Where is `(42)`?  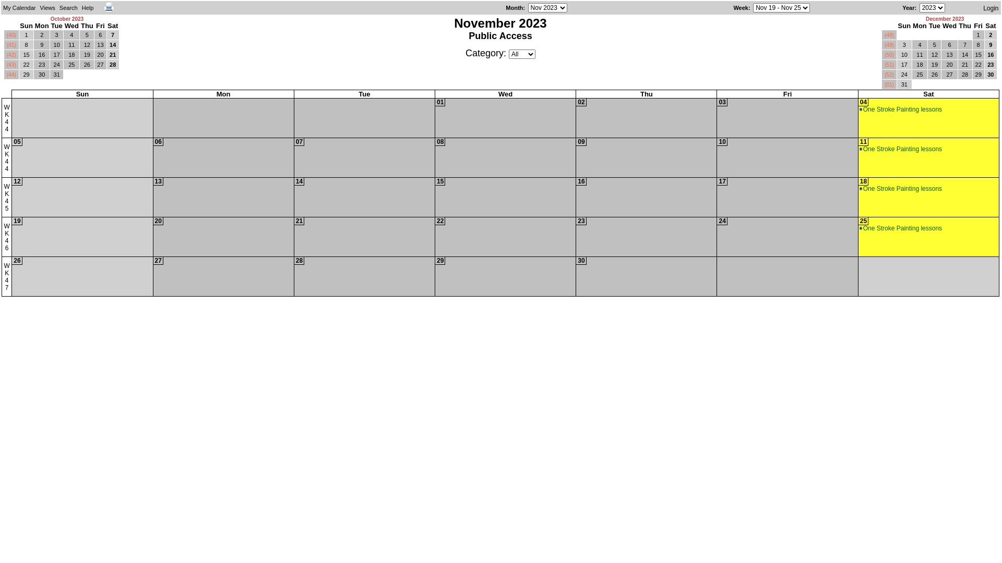 (42) is located at coordinates (11, 54).